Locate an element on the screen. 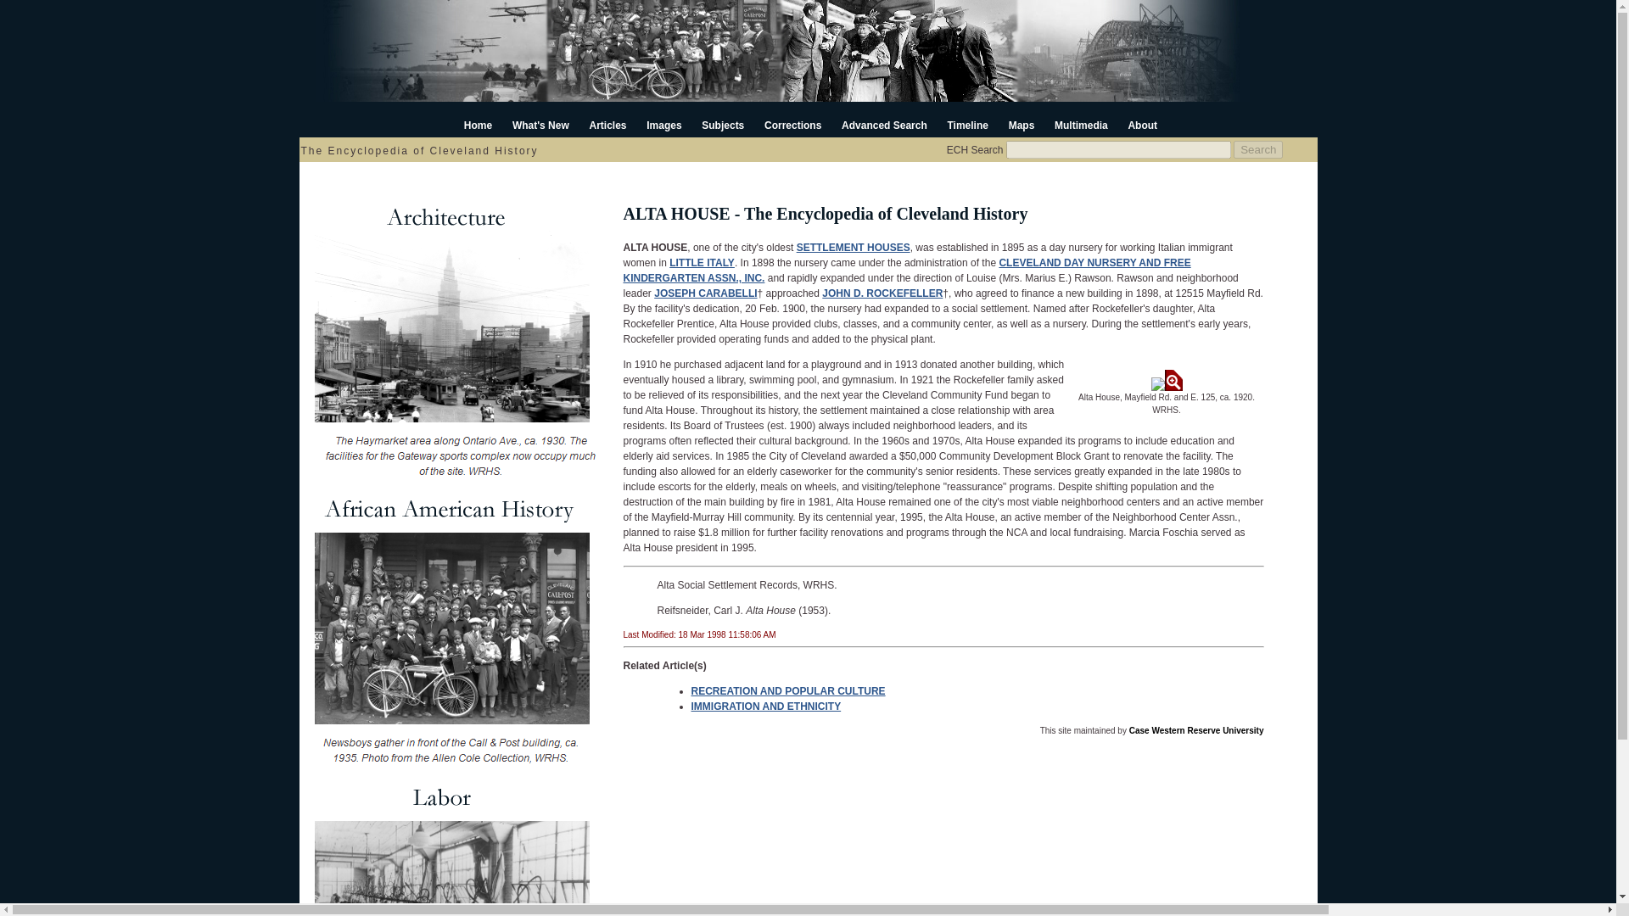 This screenshot has width=1629, height=916. IMMIGRATION AND ETHNICITY is located at coordinates (765, 707).